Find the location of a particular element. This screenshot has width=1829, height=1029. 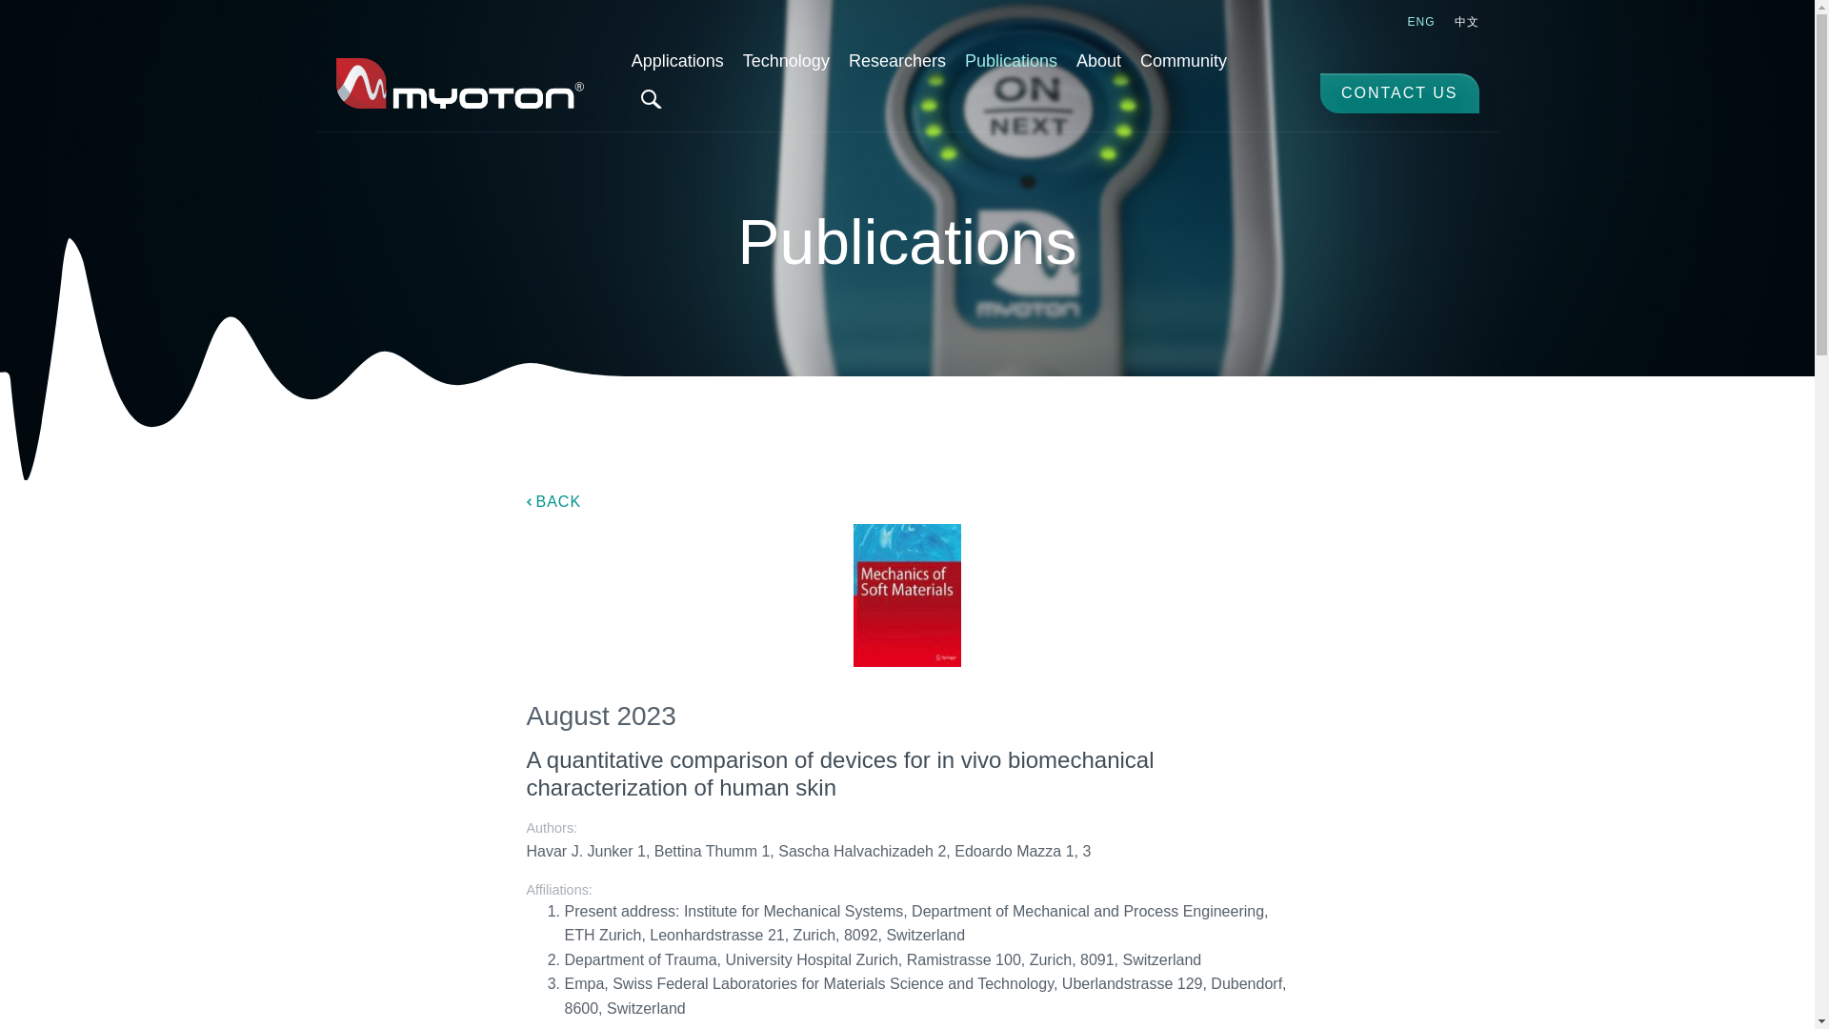

Contact us is located at coordinates (1400, 92).